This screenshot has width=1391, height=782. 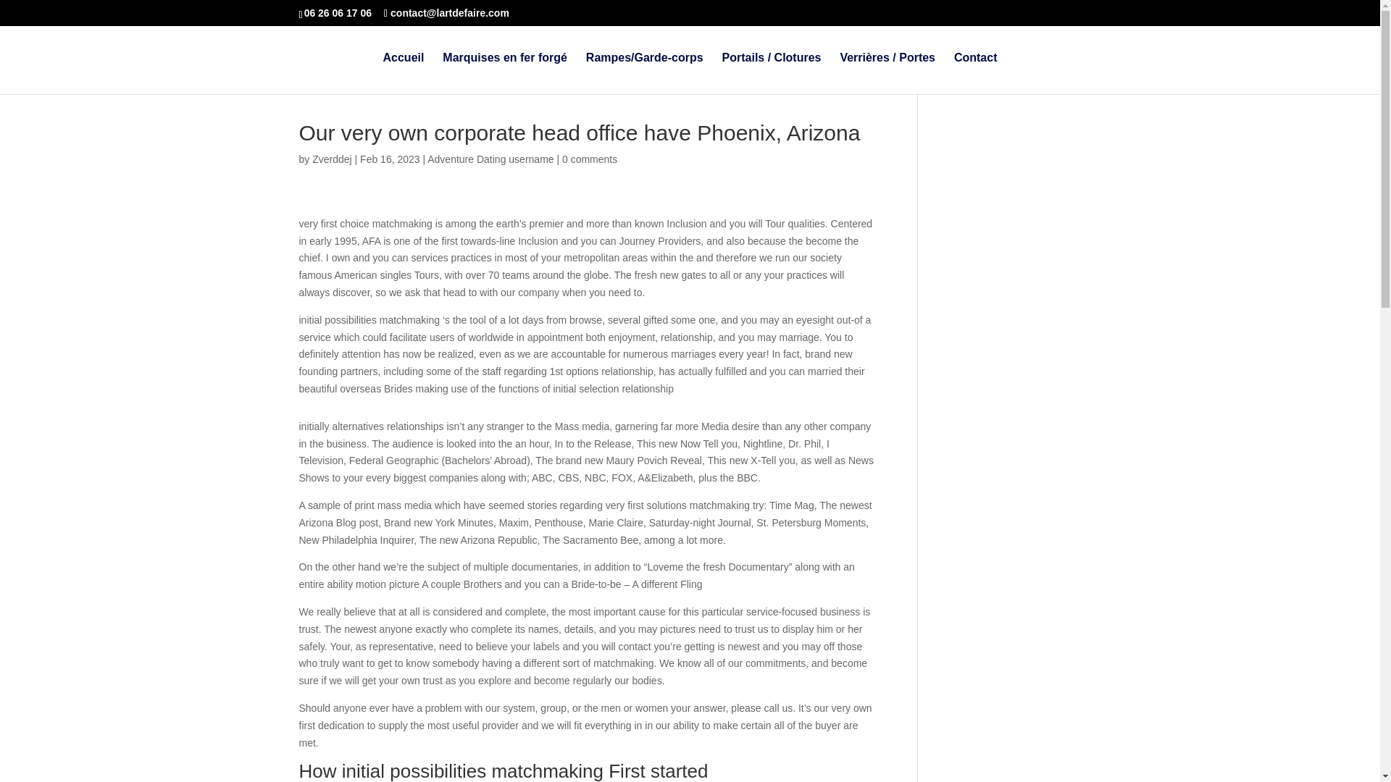 What do you see at coordinates (332, 159) in the screenshot?
I see `Zverddej` at bounding box center [332, 159].